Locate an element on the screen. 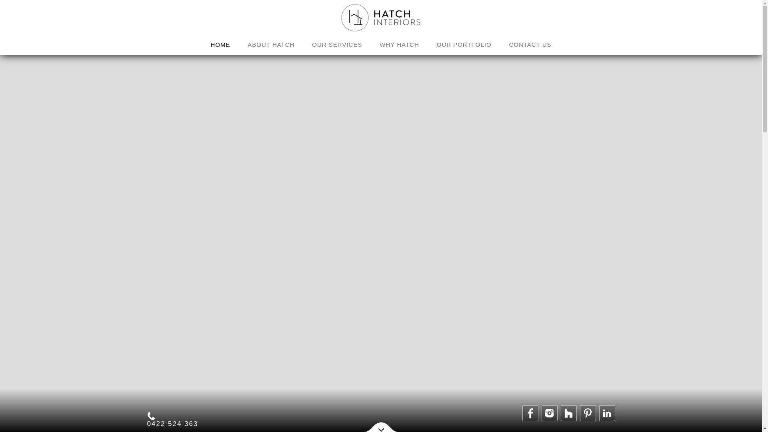  OUR SERVICES is located at coordinates (337, 45).